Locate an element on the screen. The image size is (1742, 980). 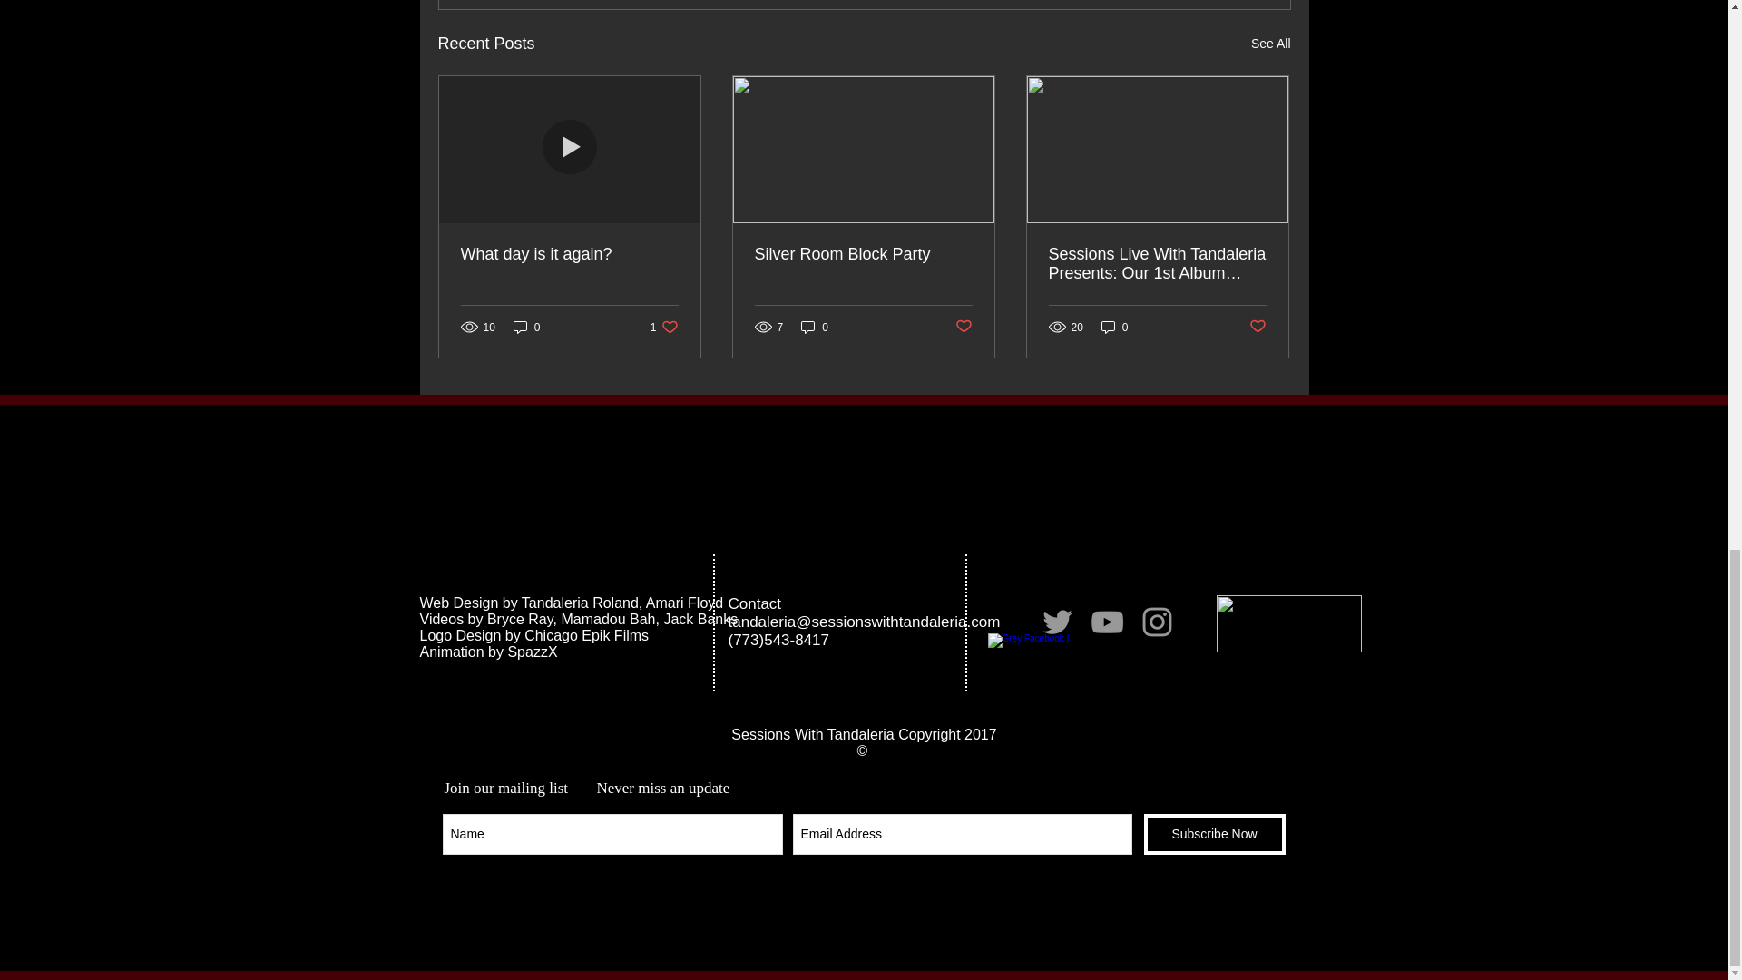
What day is it again? is located at coordinates (964, 327).